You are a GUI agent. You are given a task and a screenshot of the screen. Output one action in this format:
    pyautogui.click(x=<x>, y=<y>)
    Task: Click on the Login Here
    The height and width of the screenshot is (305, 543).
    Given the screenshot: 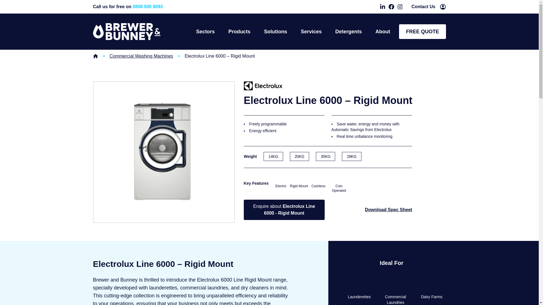 What is the action you would take?
    pyautogui.click(x=443, y=7)
    